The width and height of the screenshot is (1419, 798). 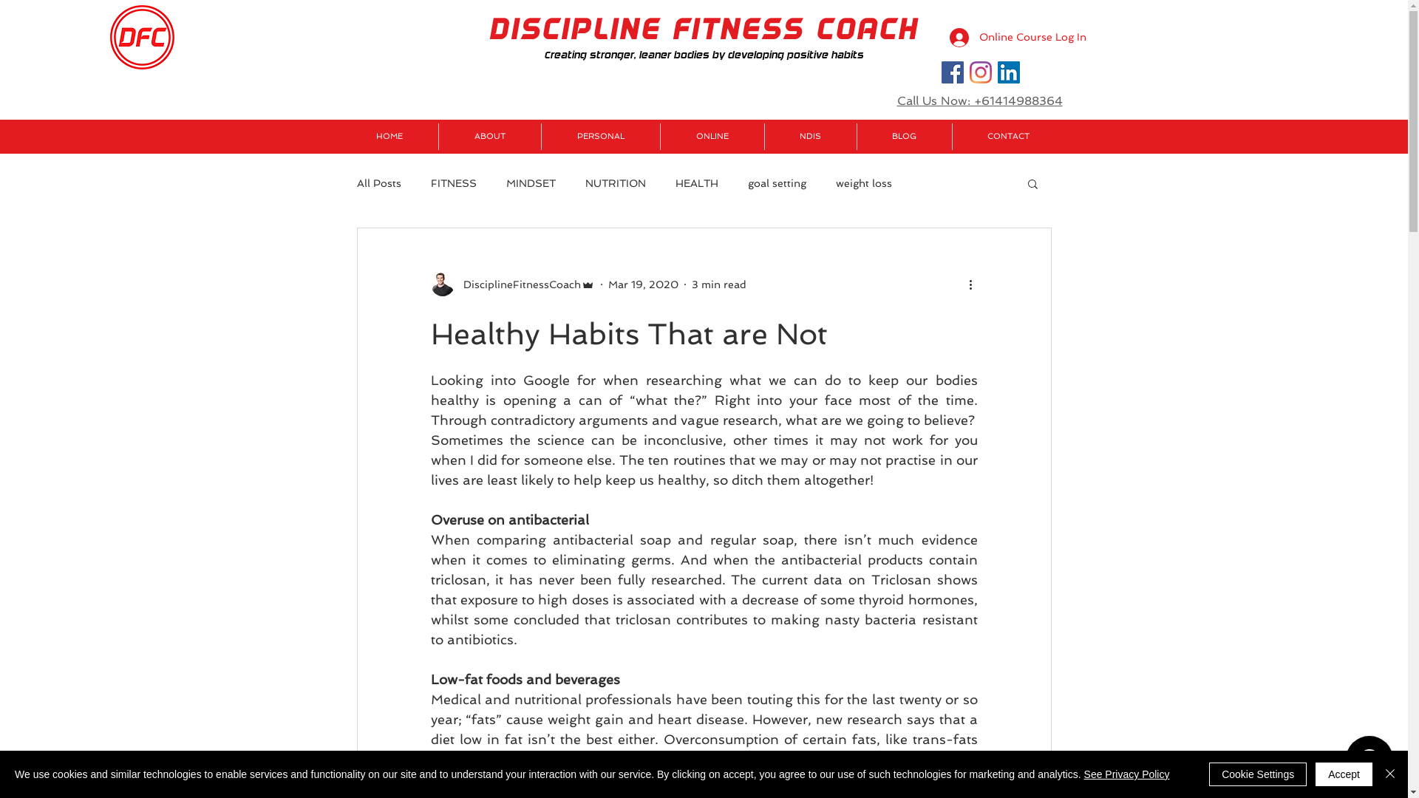 I want to click on See Privacy Policy, so click(x=1127, y=774).